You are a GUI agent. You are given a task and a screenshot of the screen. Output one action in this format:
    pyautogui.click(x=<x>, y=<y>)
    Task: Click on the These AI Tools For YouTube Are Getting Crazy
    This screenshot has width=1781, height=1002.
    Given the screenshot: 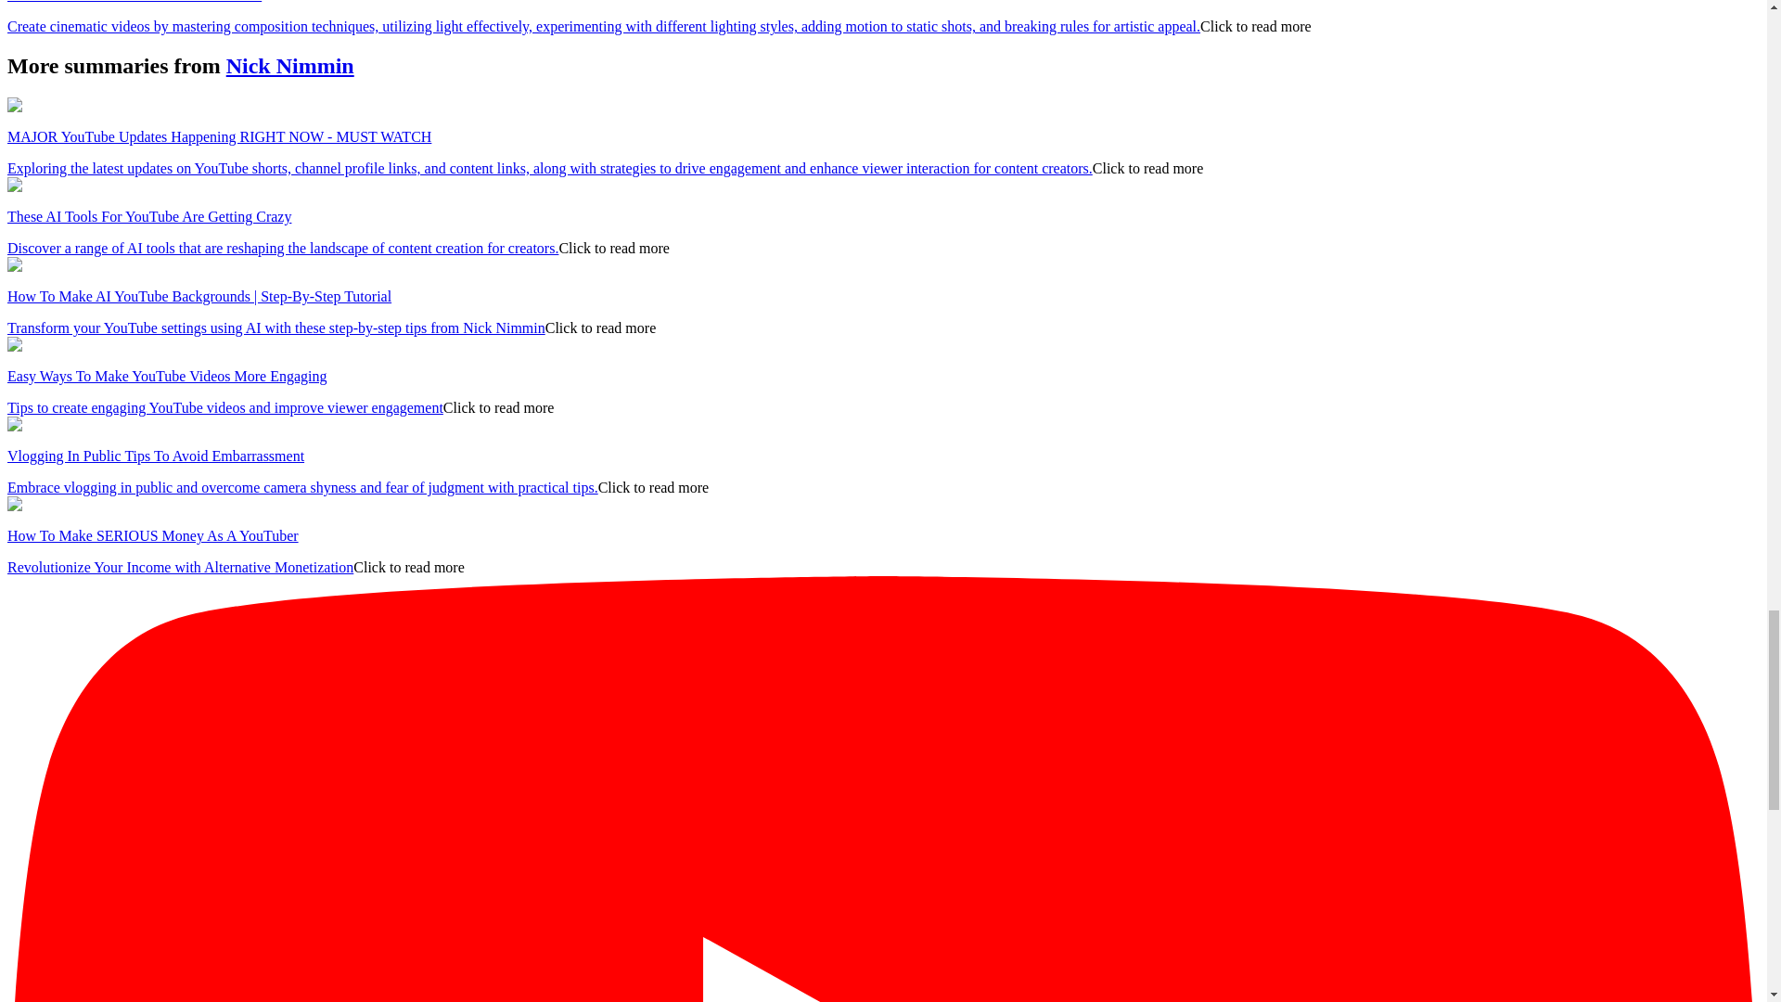 What is the action you would take?
    pyautogui.click(x=148, y=215)
    